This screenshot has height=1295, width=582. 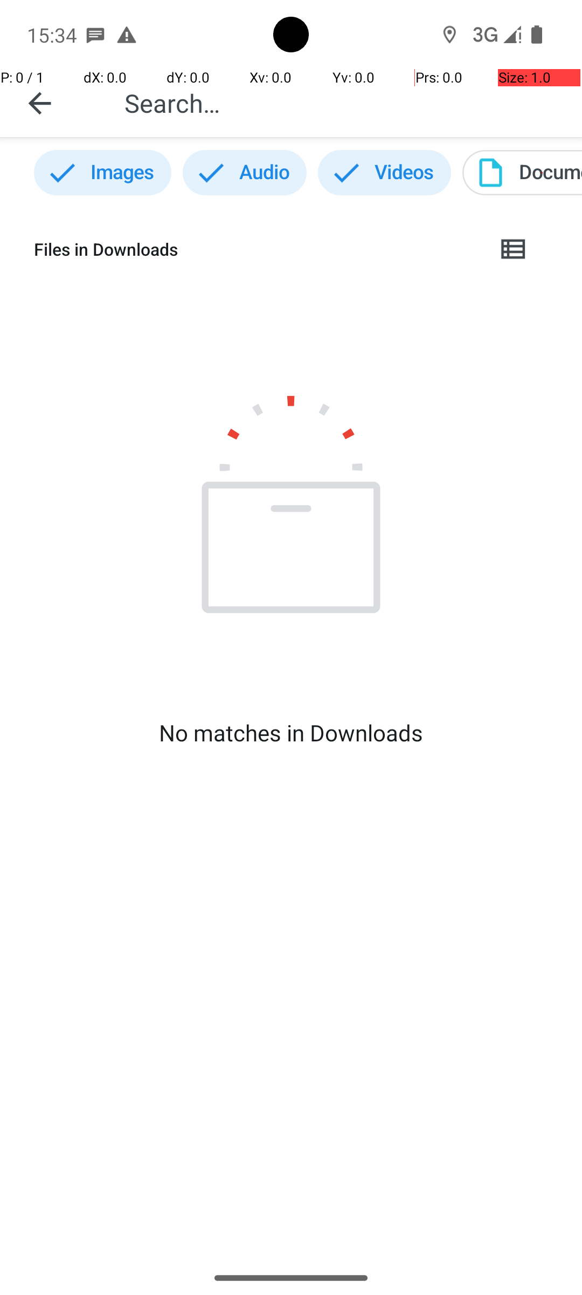 What do you see at coordinates (342, 103) in the screenshot?
I see `Search…` at bounding box center [342, 103].